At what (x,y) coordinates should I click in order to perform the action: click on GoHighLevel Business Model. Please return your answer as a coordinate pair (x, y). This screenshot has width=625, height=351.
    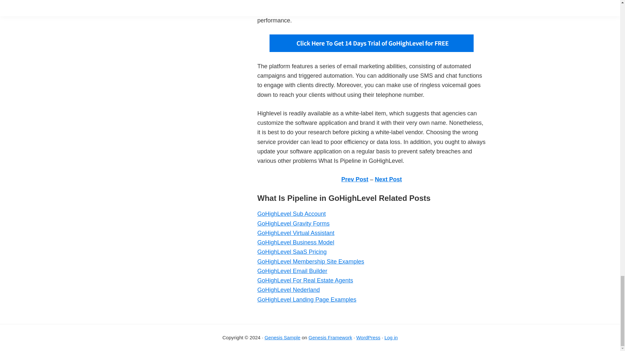
    Looking at the image, I should click on (295, 242).